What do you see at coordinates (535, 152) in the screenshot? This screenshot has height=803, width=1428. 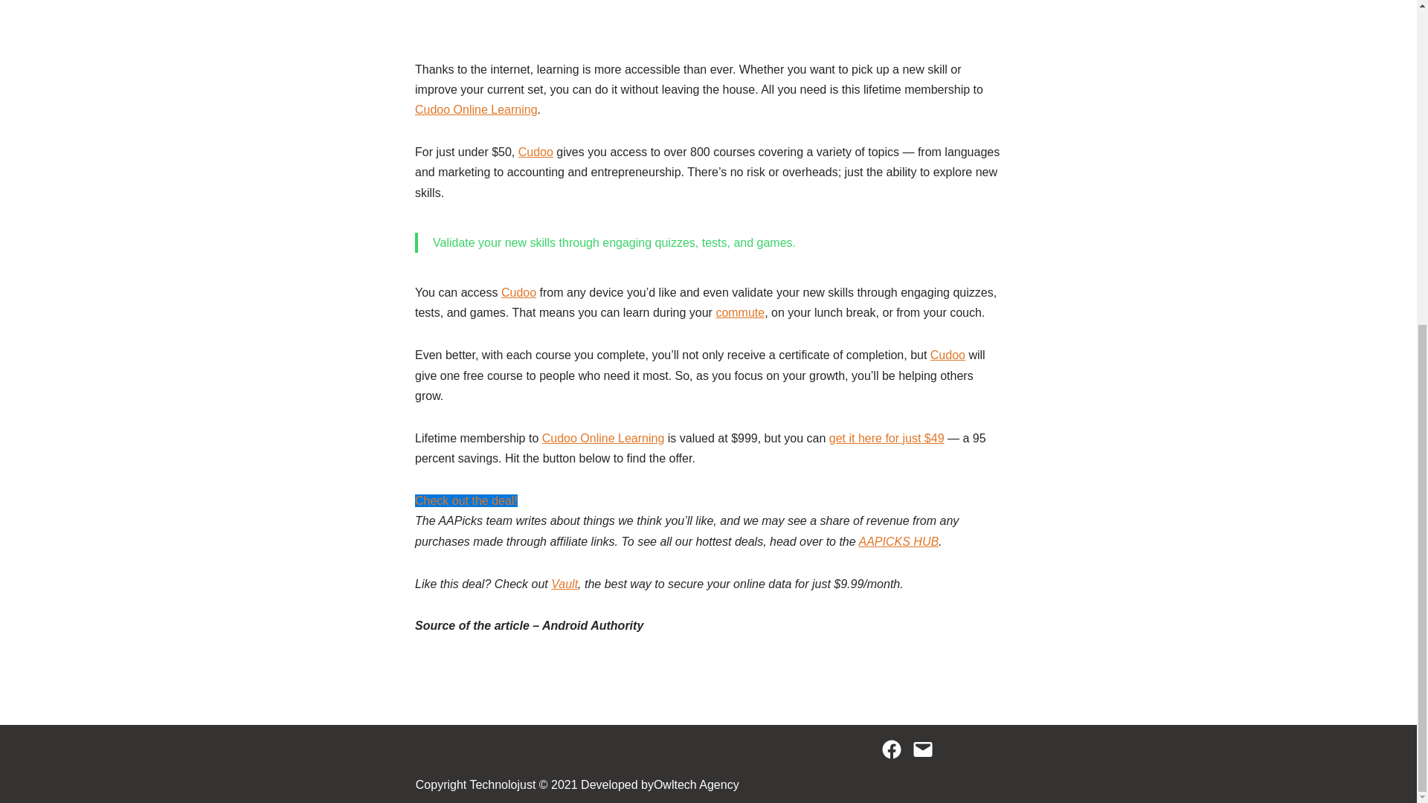 I see `Cudoo` at bounding box center [535, 152].